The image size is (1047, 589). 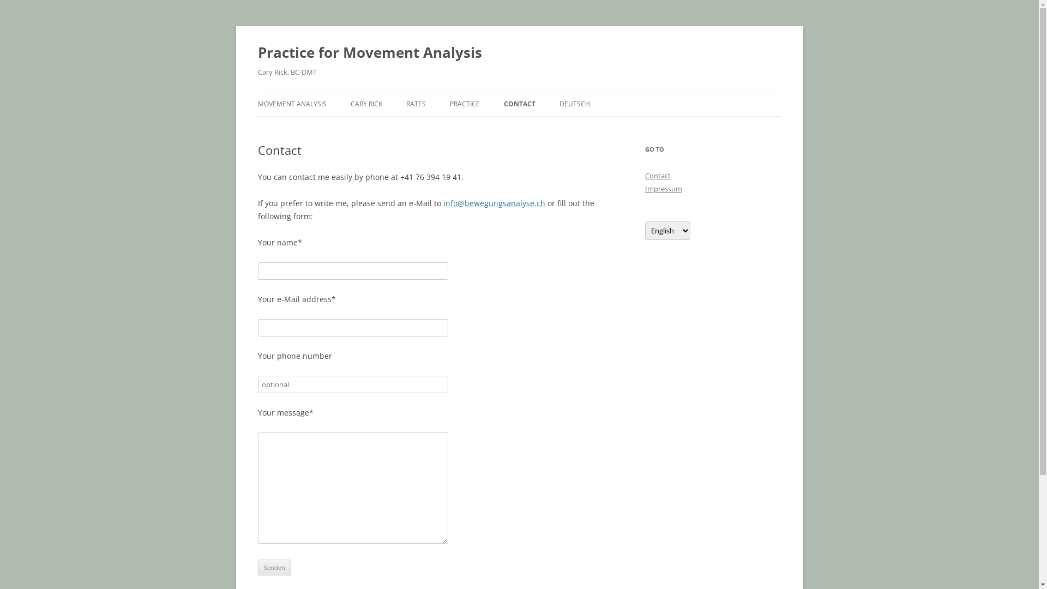 What do you see at coordinates (416, 104) in the screenshot?
I see `RATES` at bounding box center [416, 104].